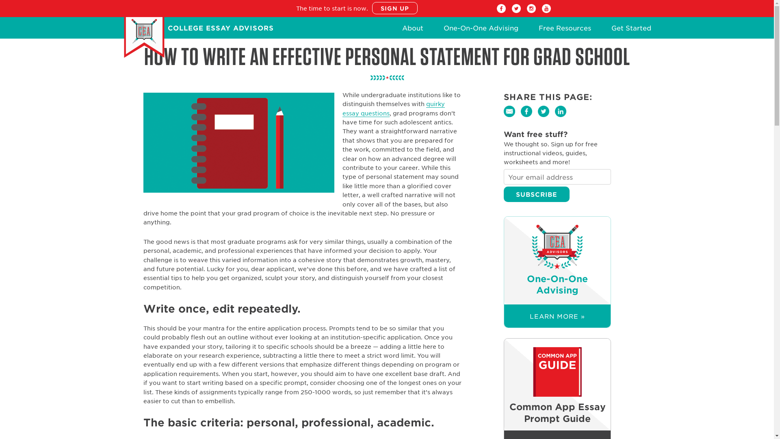  What do you see at coordinates (481, 30) in the screenshot?
I see `One-On-One Advising` at bounding box center [481, 30].